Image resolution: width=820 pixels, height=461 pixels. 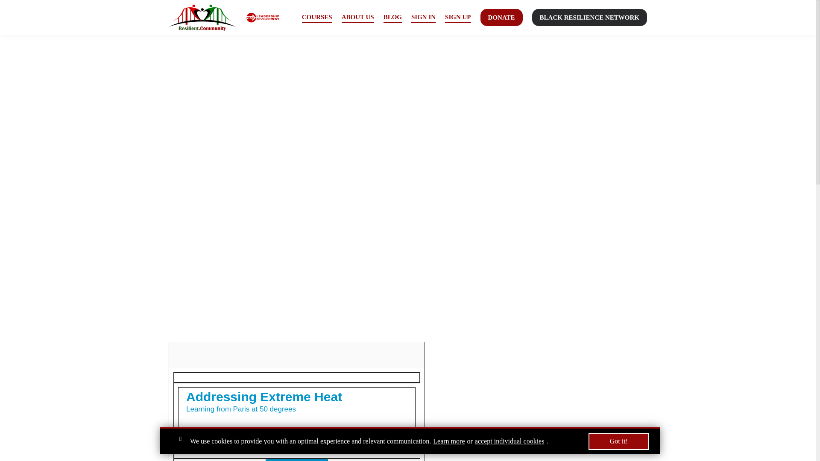 What do you see at coordinates (317, 18) in the screenshot?
I see `COURSES` at bounding box center [317, 18].